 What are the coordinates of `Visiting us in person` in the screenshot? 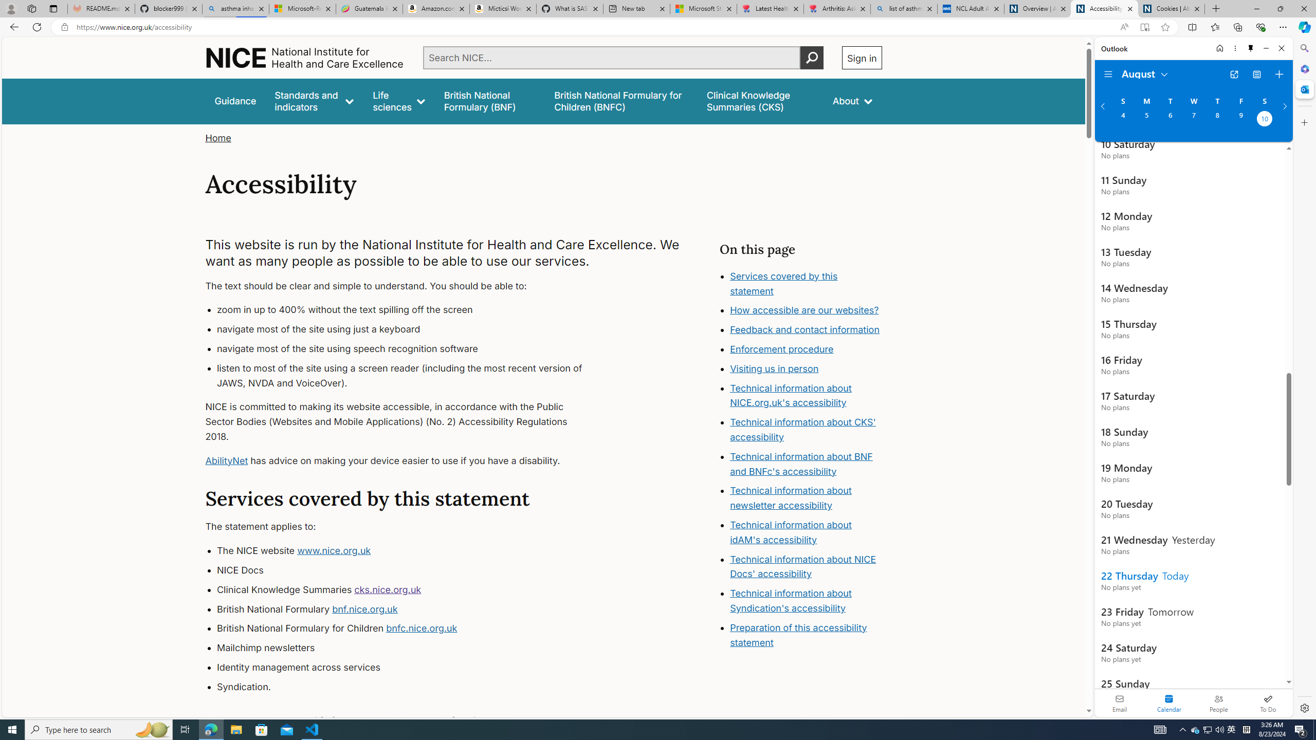 It's located at (806, 368).